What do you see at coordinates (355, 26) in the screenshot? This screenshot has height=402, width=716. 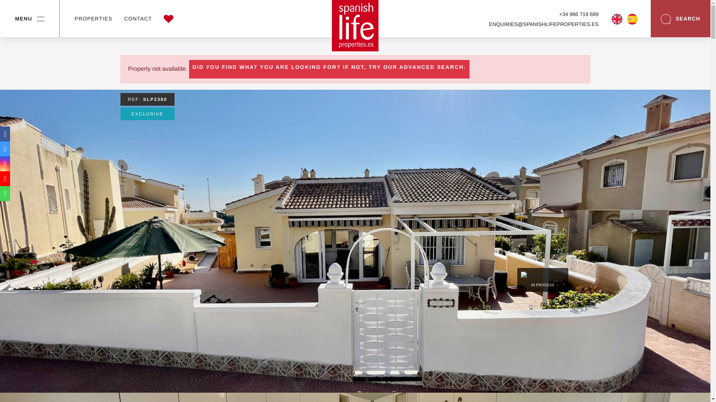 I see `Spanish life properties` at bounding box center [355, 26].